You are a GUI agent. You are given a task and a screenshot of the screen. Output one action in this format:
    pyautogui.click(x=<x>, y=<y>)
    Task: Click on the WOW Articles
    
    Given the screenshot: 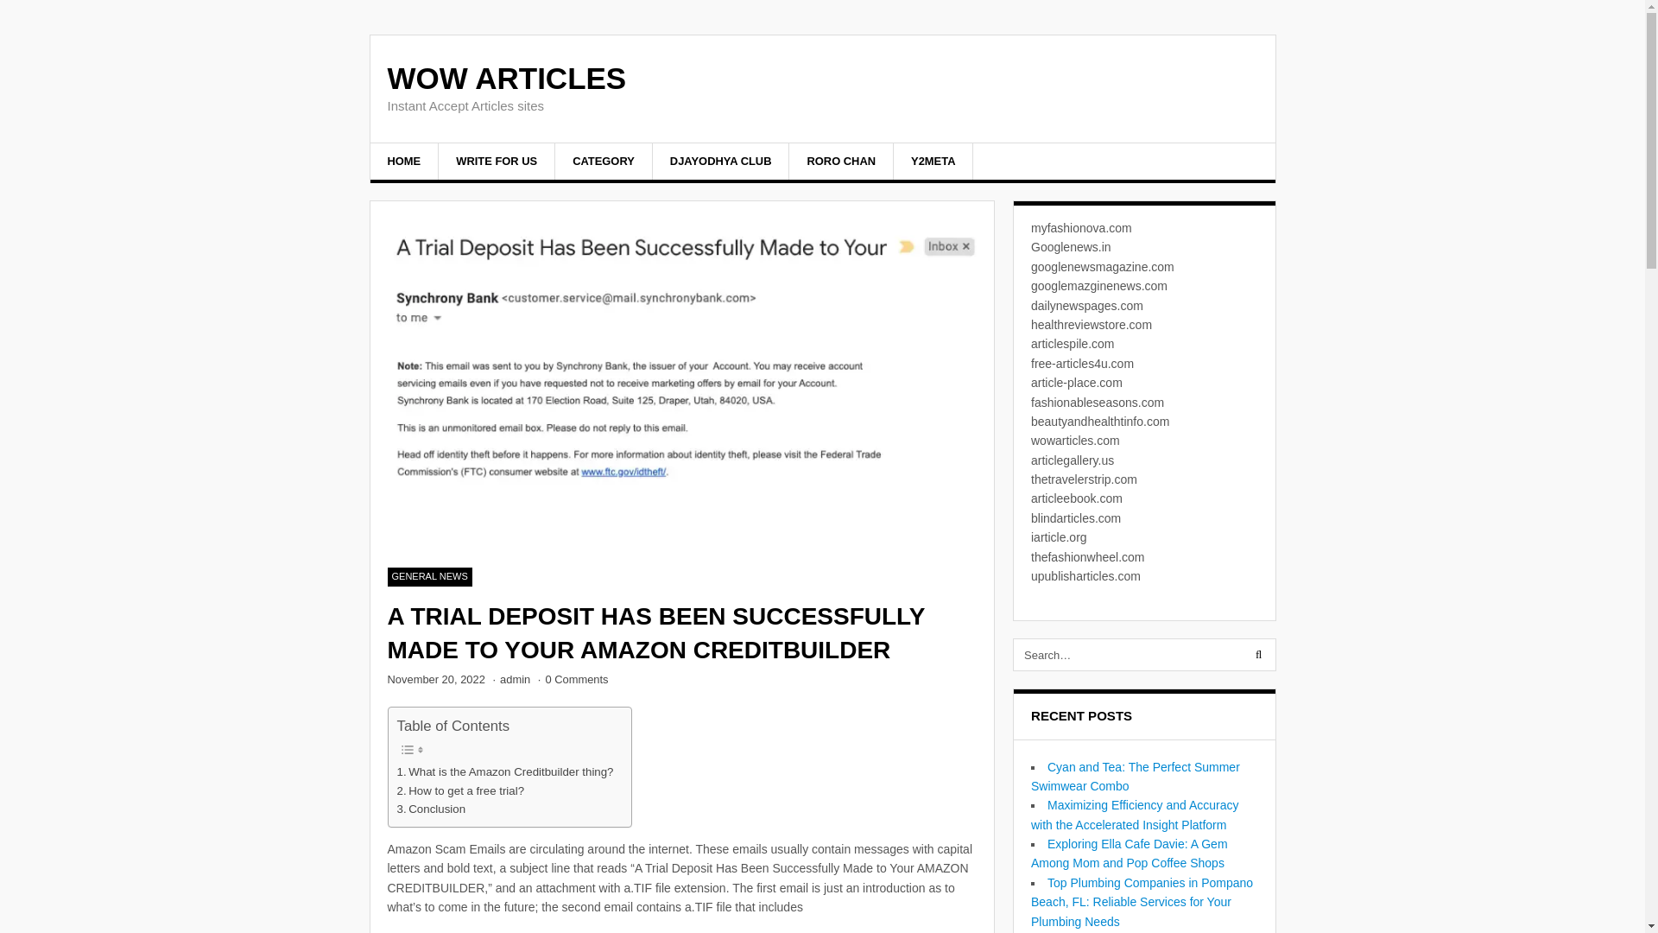 What is the action you would take?
    pyautogui.click(x=506, y=79)
    